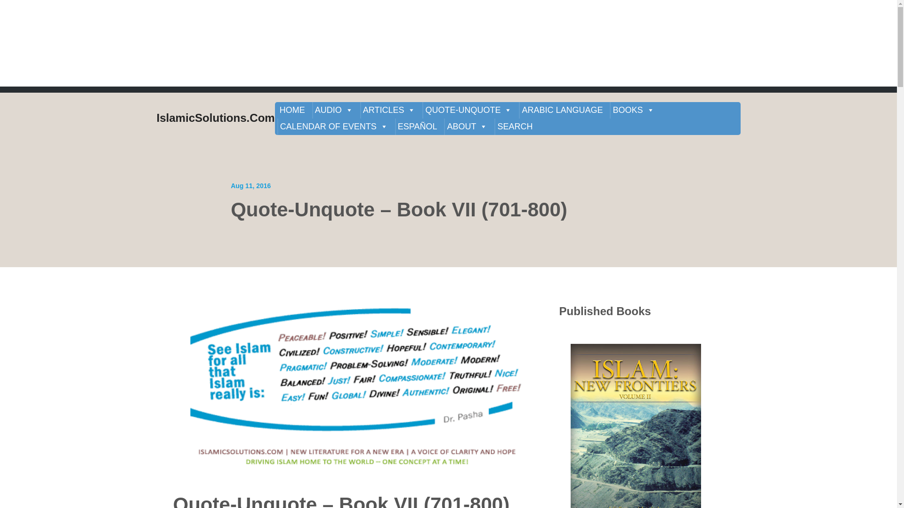 Image resolution: width=904 pixels, height=508 pixels. Describe the element at coordinates (292, 110) in the screenshot. I see `HOME` at that location.